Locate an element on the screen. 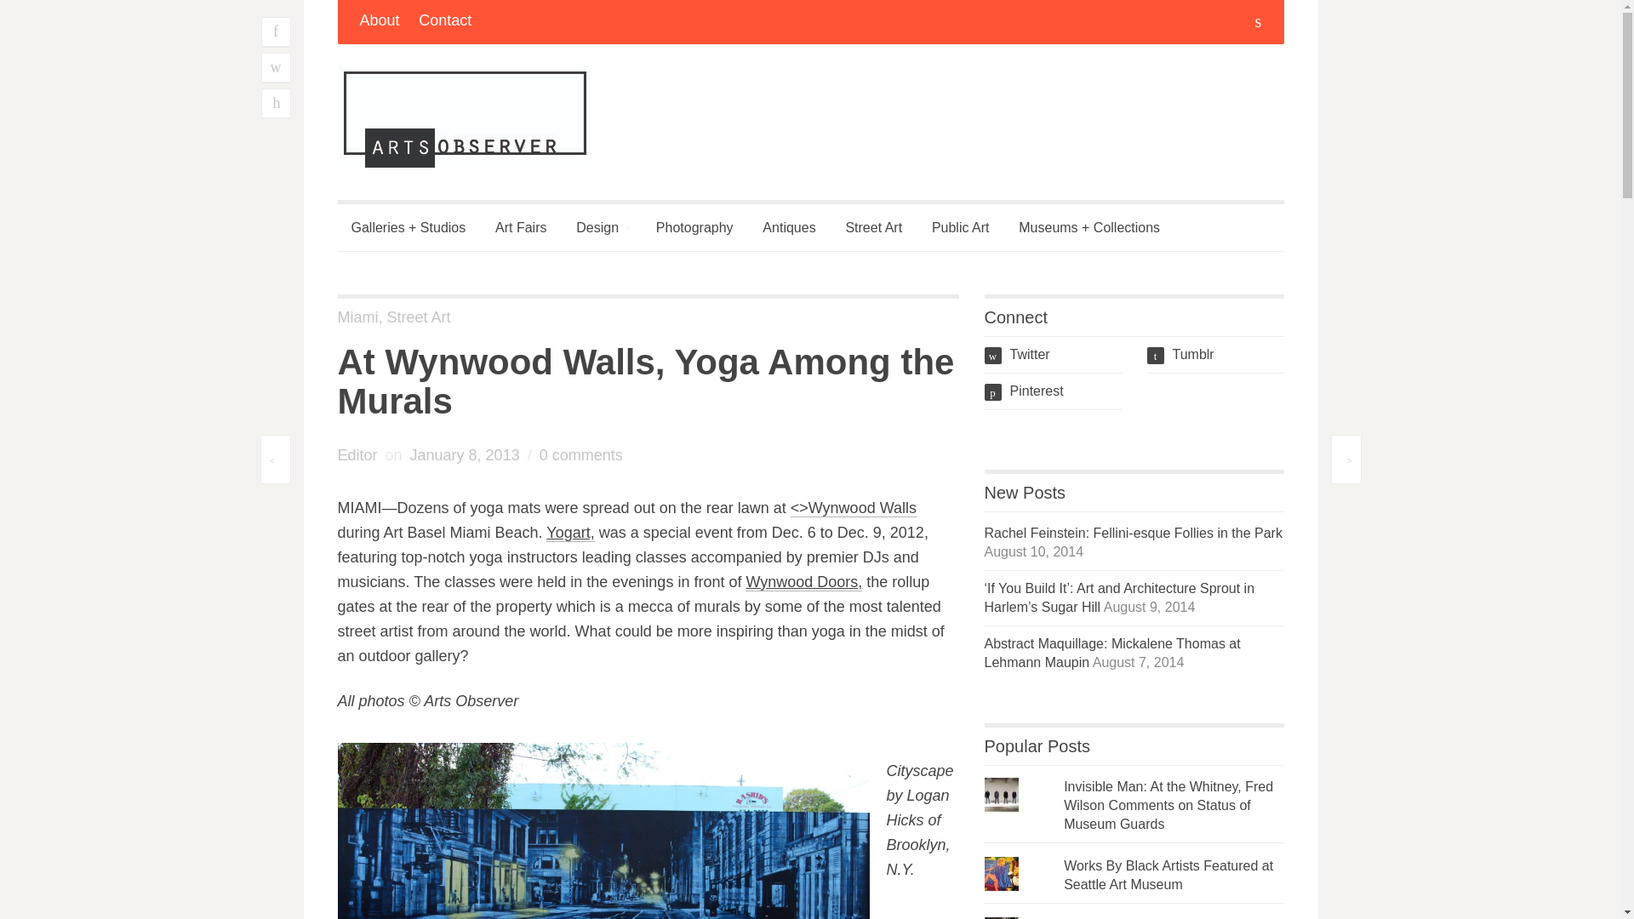 The image size is (1634, 919). Street Art is located at coordinates (419, 317).